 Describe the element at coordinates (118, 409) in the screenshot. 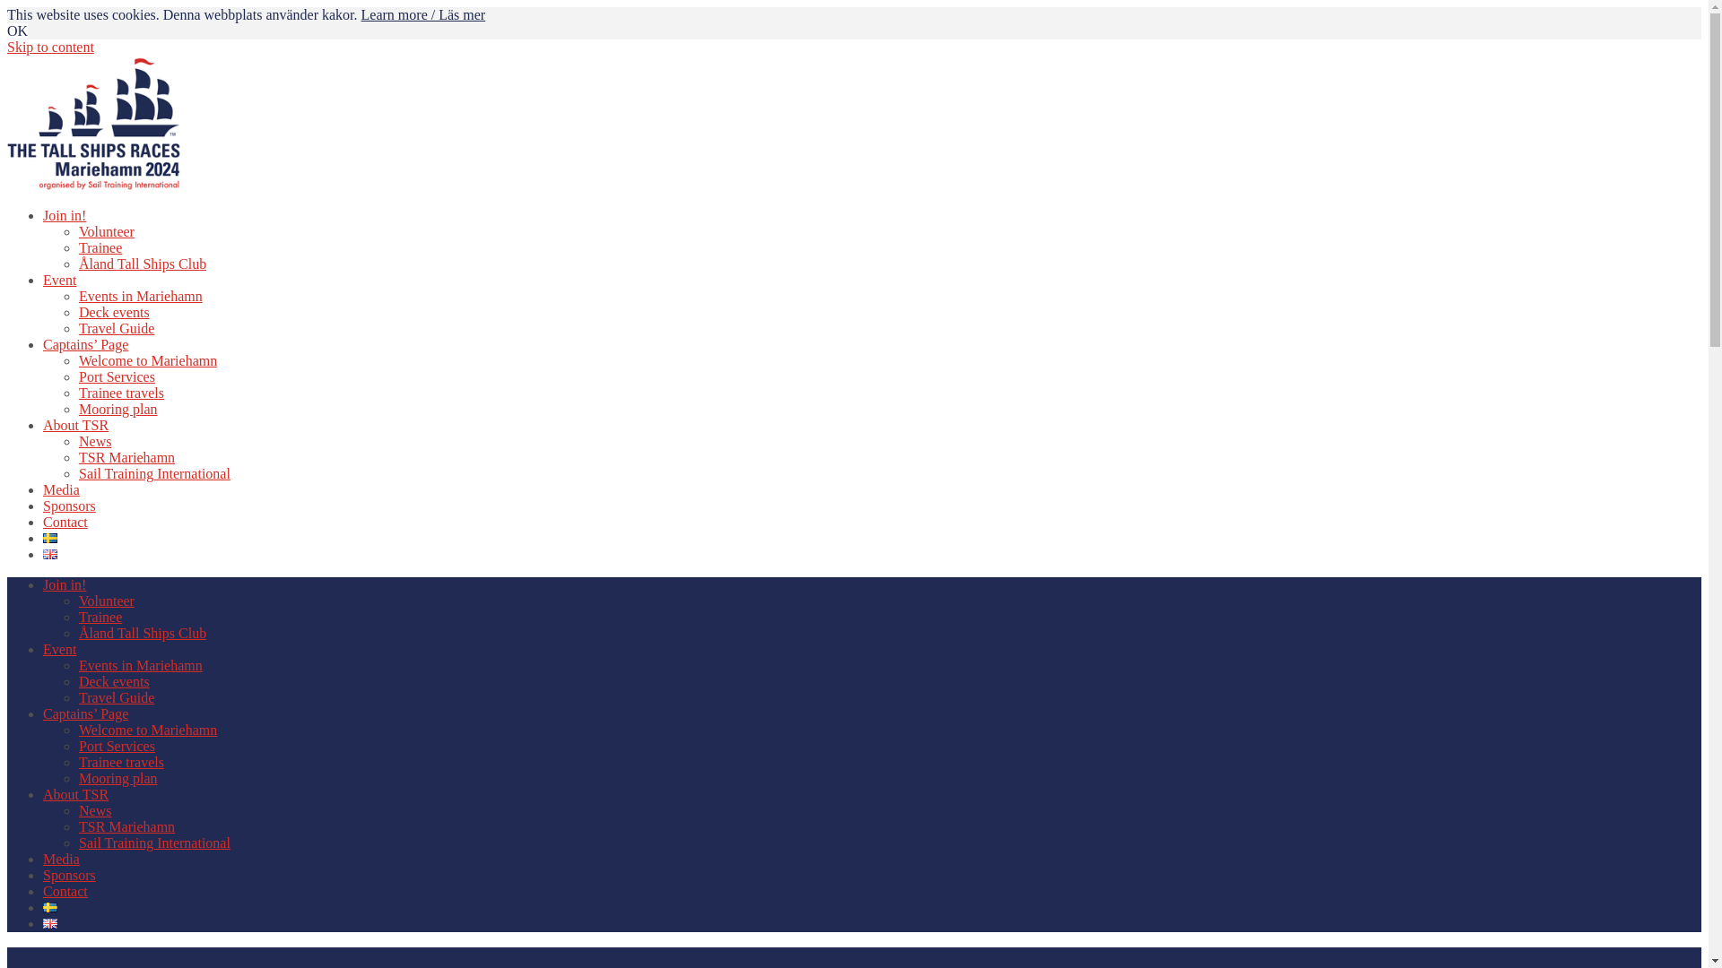

I see `Mooring plan` at that location.